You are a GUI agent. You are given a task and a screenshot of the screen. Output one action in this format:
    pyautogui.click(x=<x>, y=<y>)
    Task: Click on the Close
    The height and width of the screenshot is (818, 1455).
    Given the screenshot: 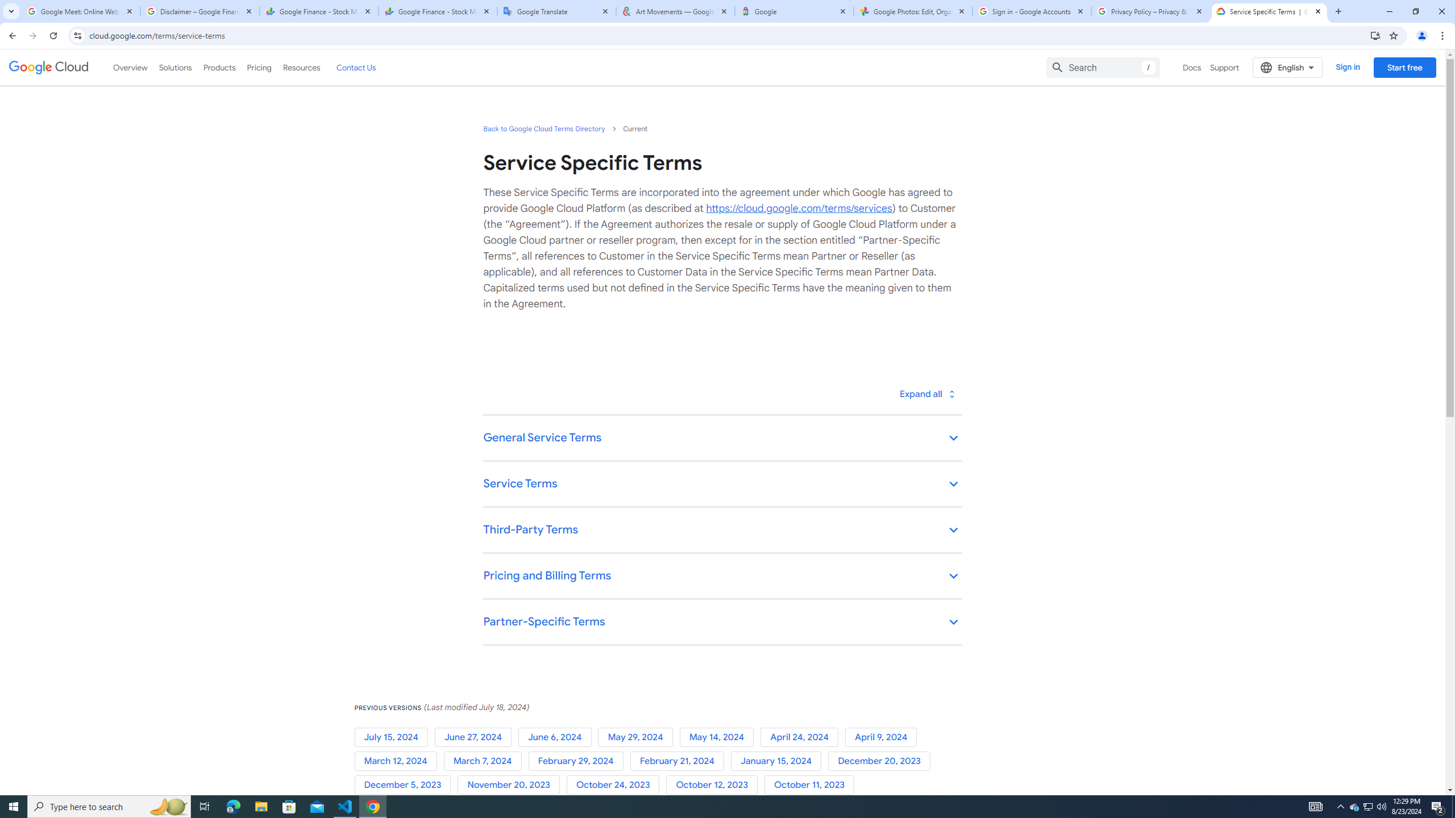 What is the action you would take?
    pyautogui.click(x=1317, y=11)
    